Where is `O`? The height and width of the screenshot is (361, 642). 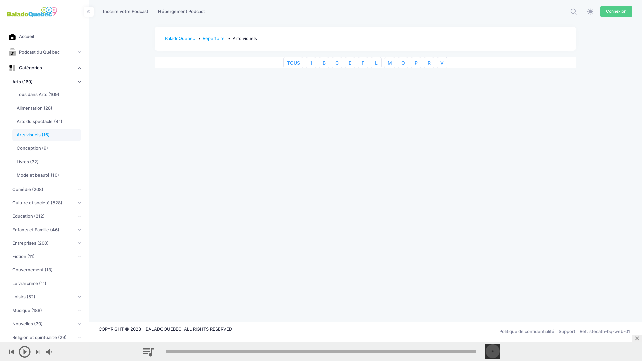
O is located at coordinates (403, 63).